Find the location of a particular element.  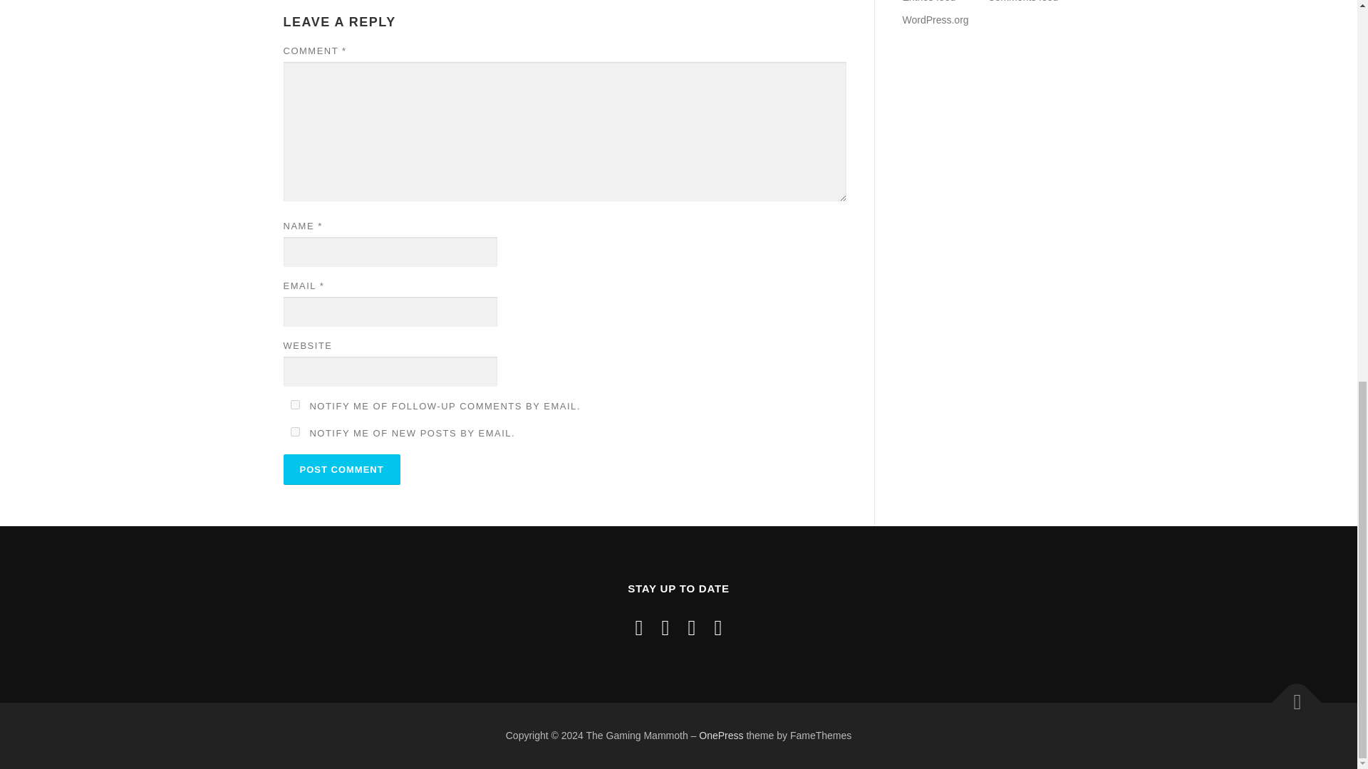

Post Comment is located at coordinates (342, 470).